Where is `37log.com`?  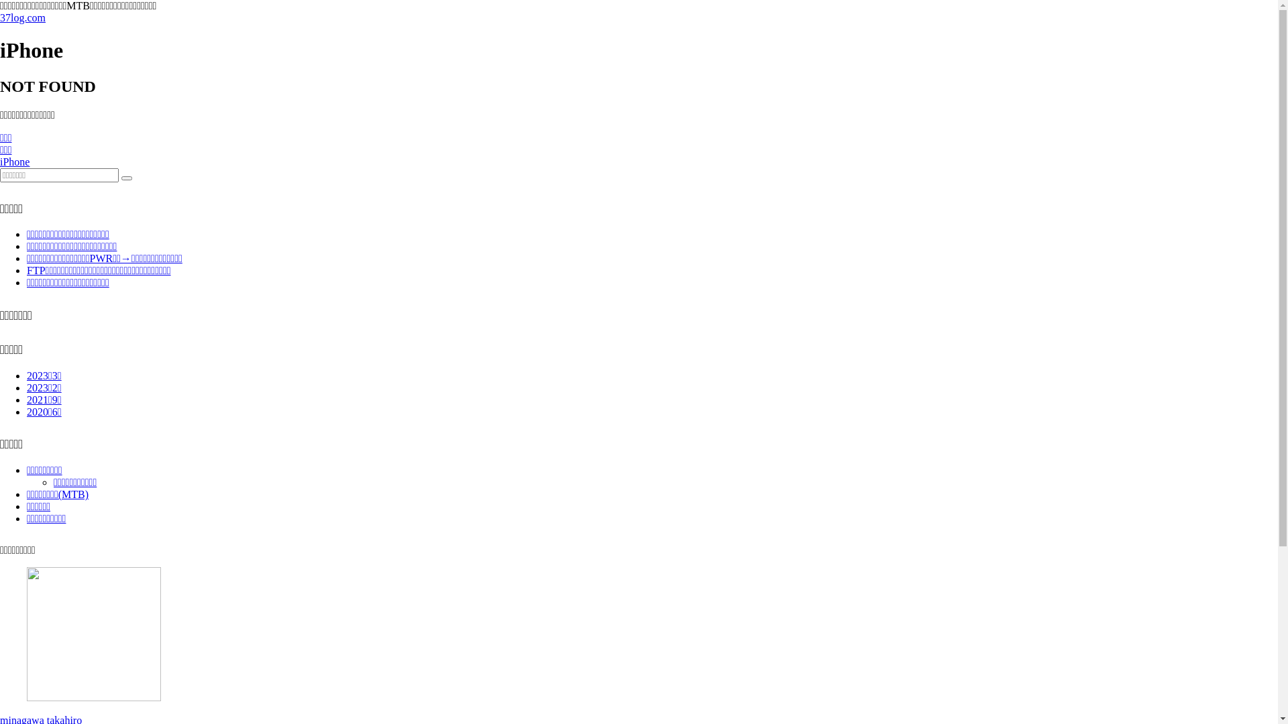
37log.com is located at coordinates (23, 17).